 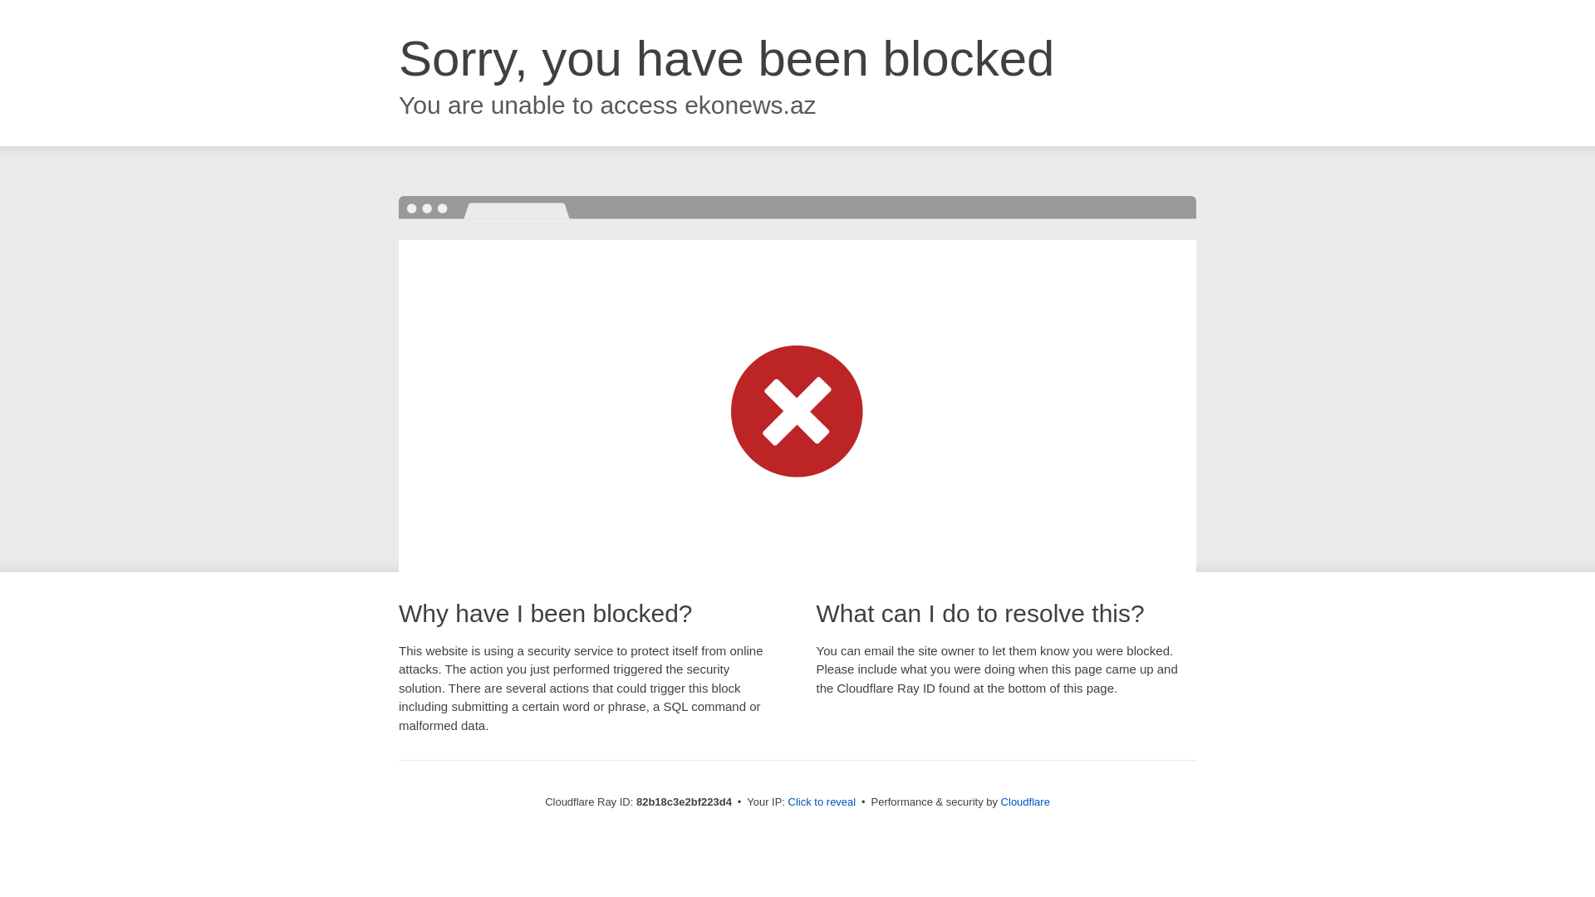 What do you see at coordinates (822, 802) in the screenshot?
I see `Click to reveal` at bounding box center [822, 802].